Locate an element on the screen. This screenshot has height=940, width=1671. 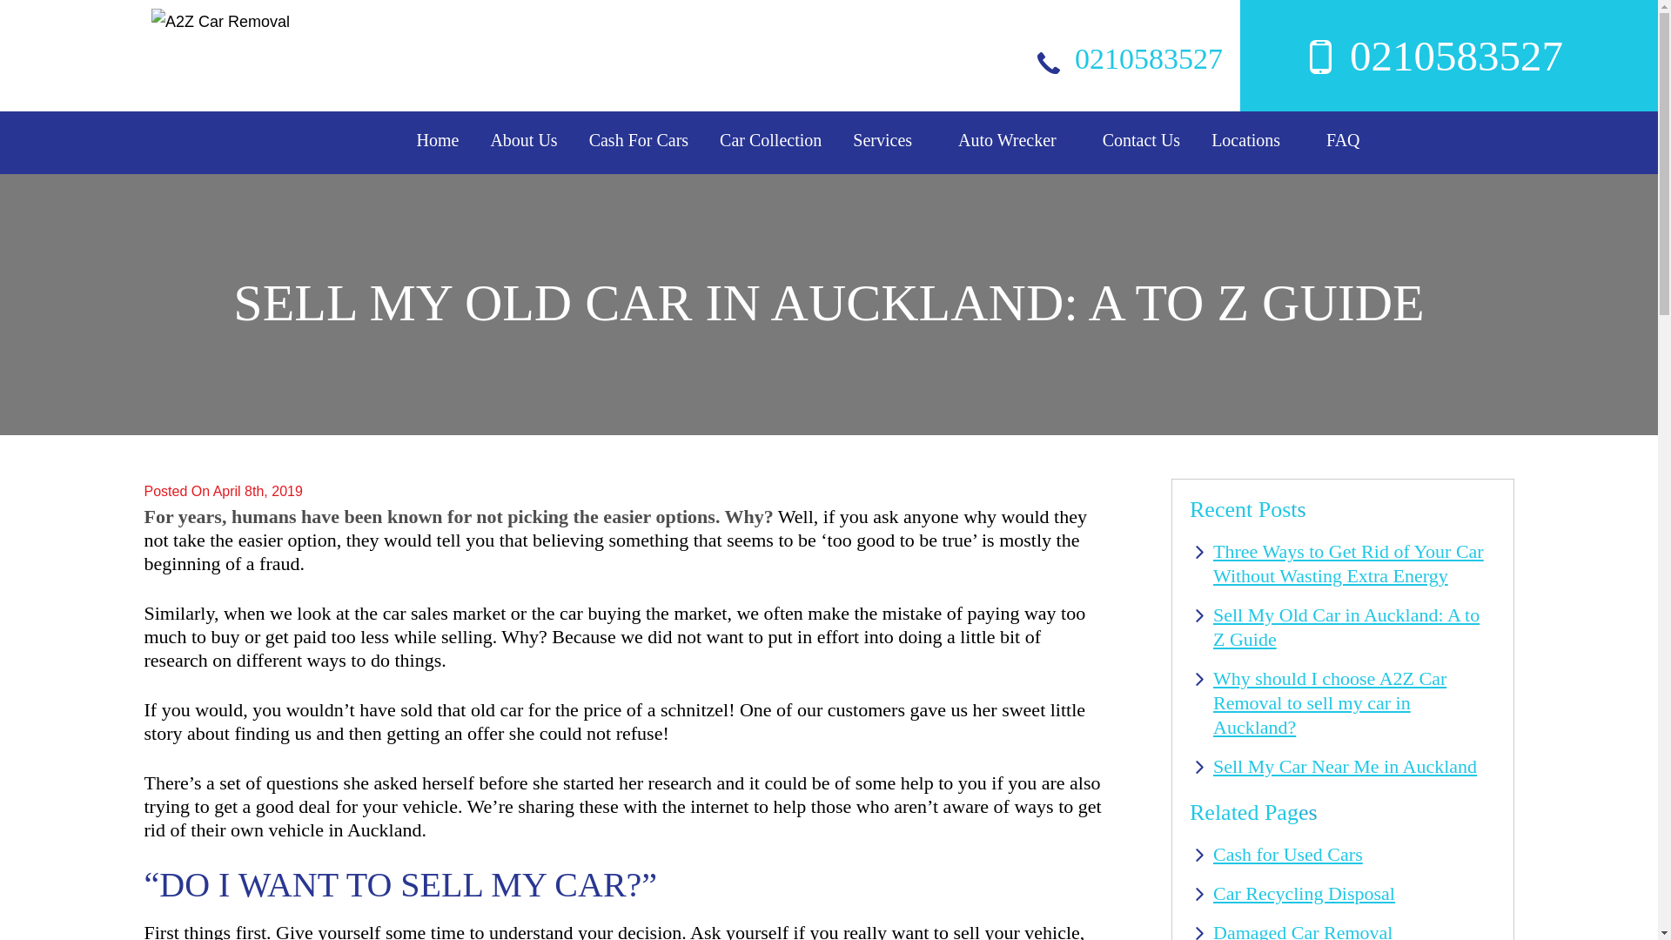
About Us is located at coordinates (522, 139).